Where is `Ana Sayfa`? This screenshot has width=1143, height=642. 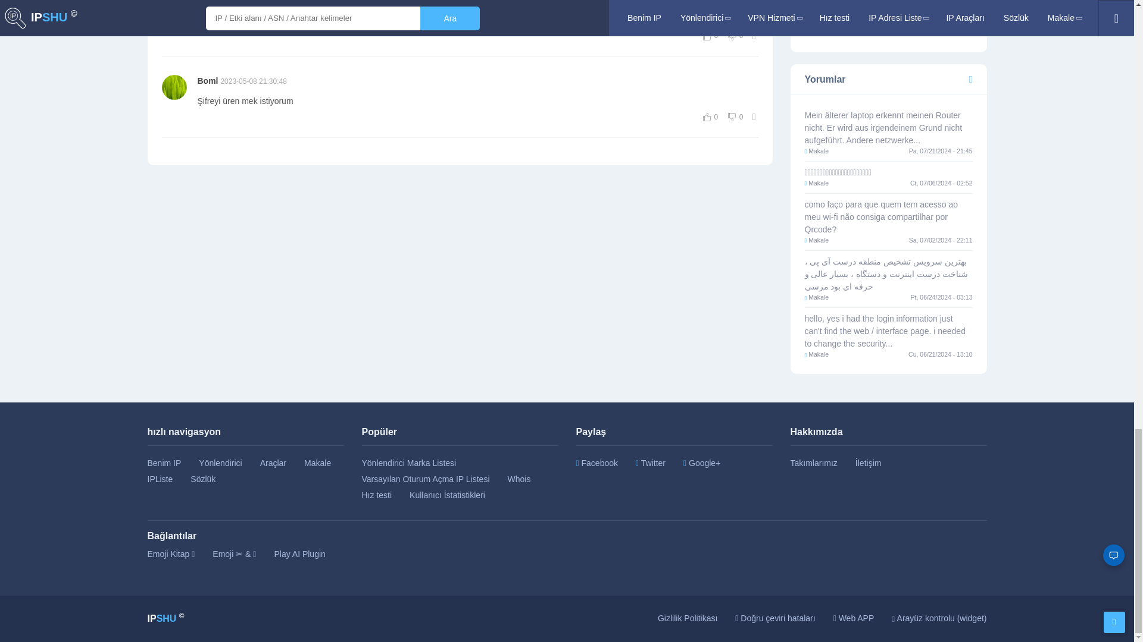
Ana Sayfa is located at coordinates (165, 619).